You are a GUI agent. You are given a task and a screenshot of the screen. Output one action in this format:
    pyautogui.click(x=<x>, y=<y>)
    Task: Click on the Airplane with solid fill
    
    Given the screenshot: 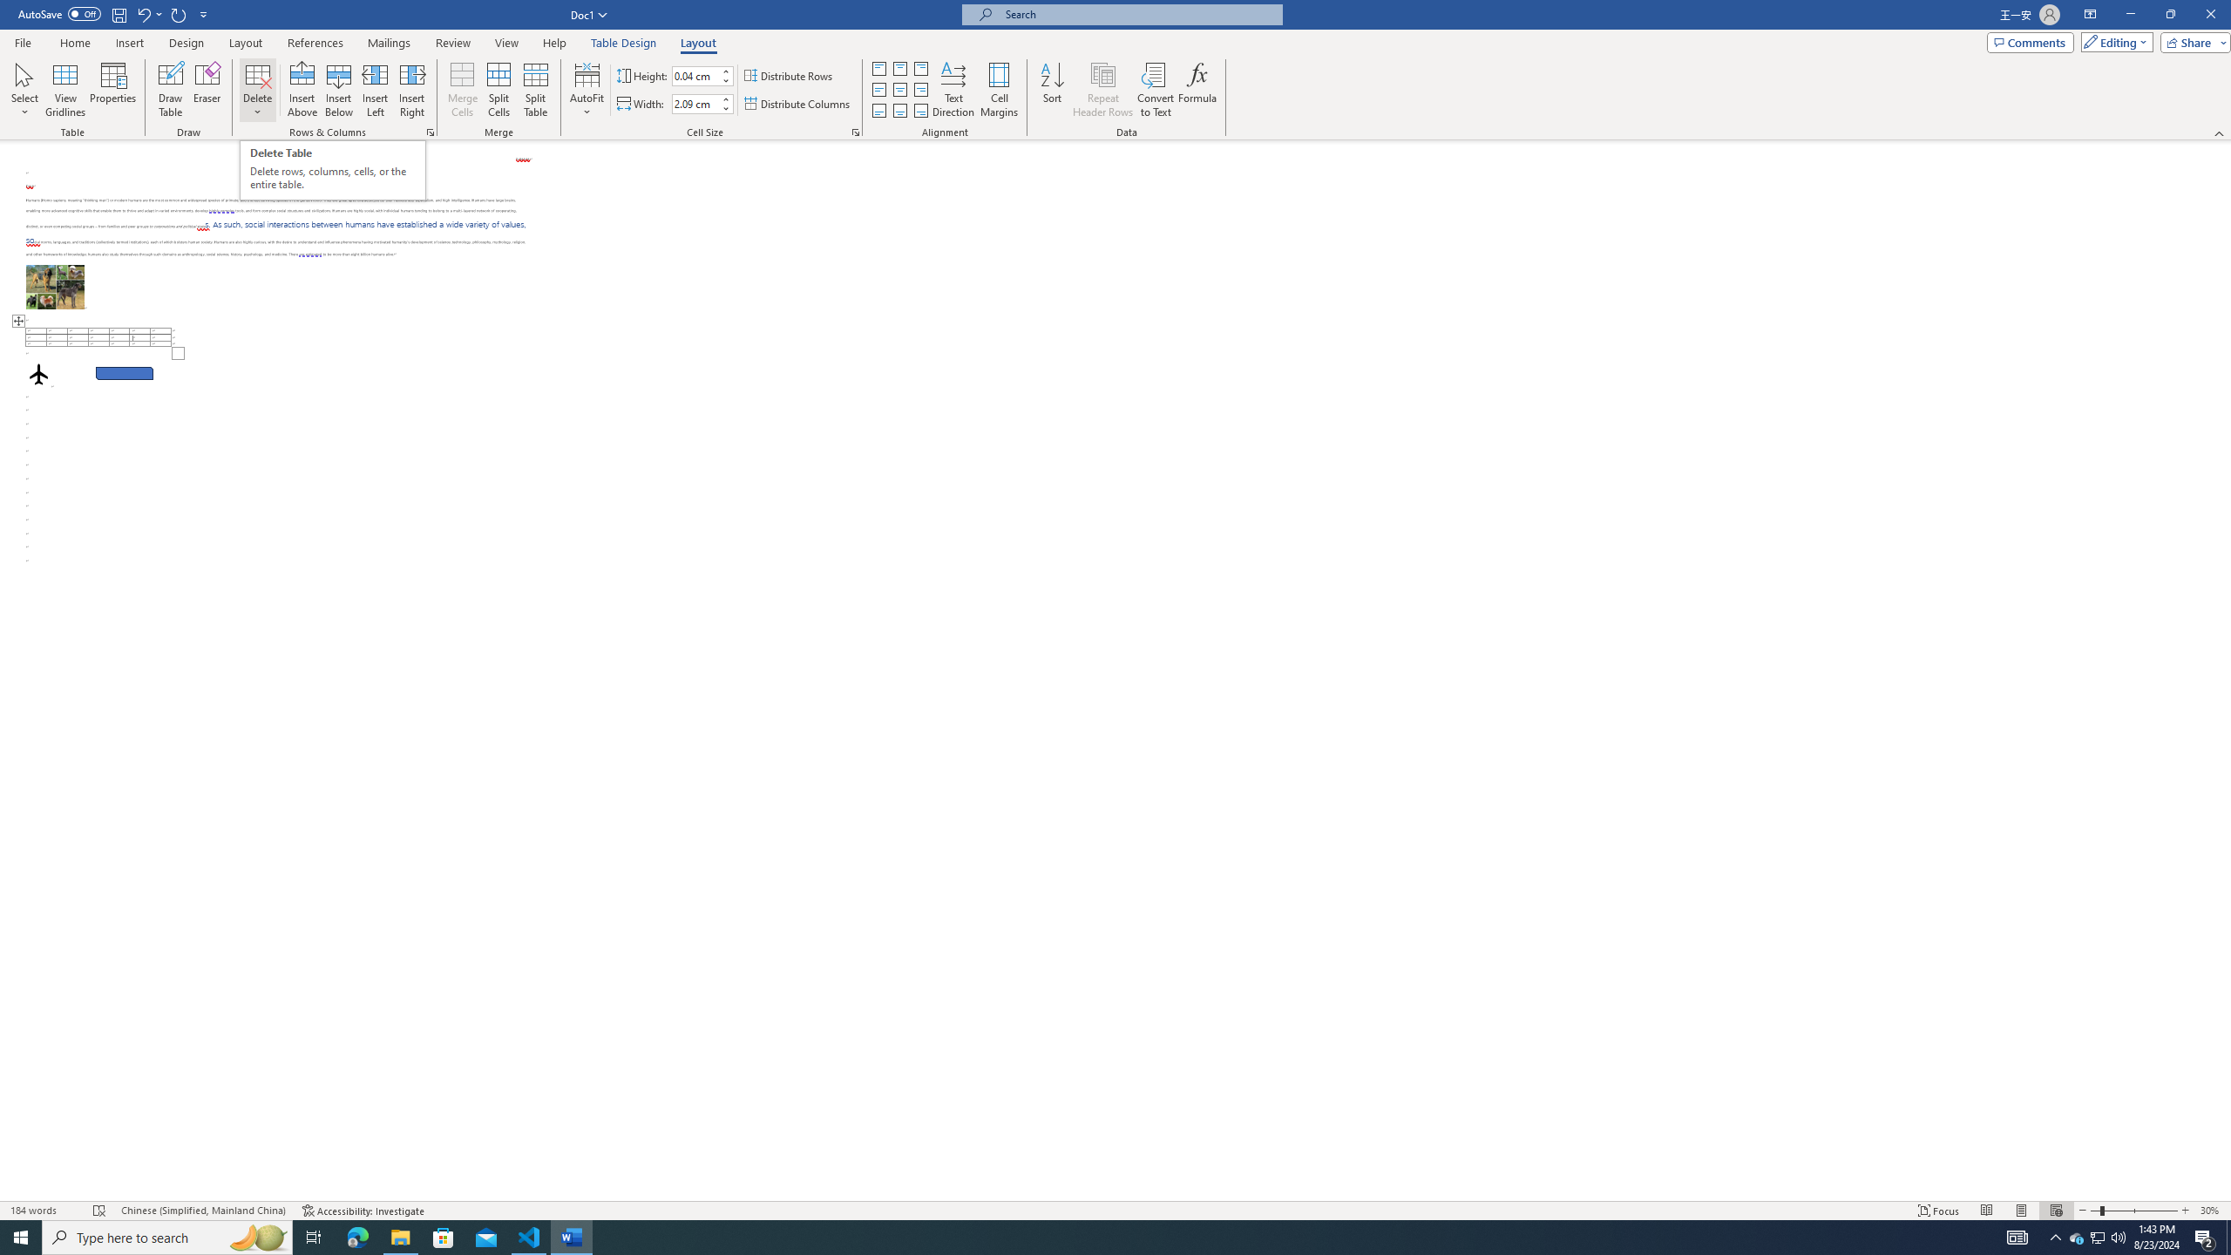 What is the action you would take?
    pyautogui.click(x=38, y=373)
    